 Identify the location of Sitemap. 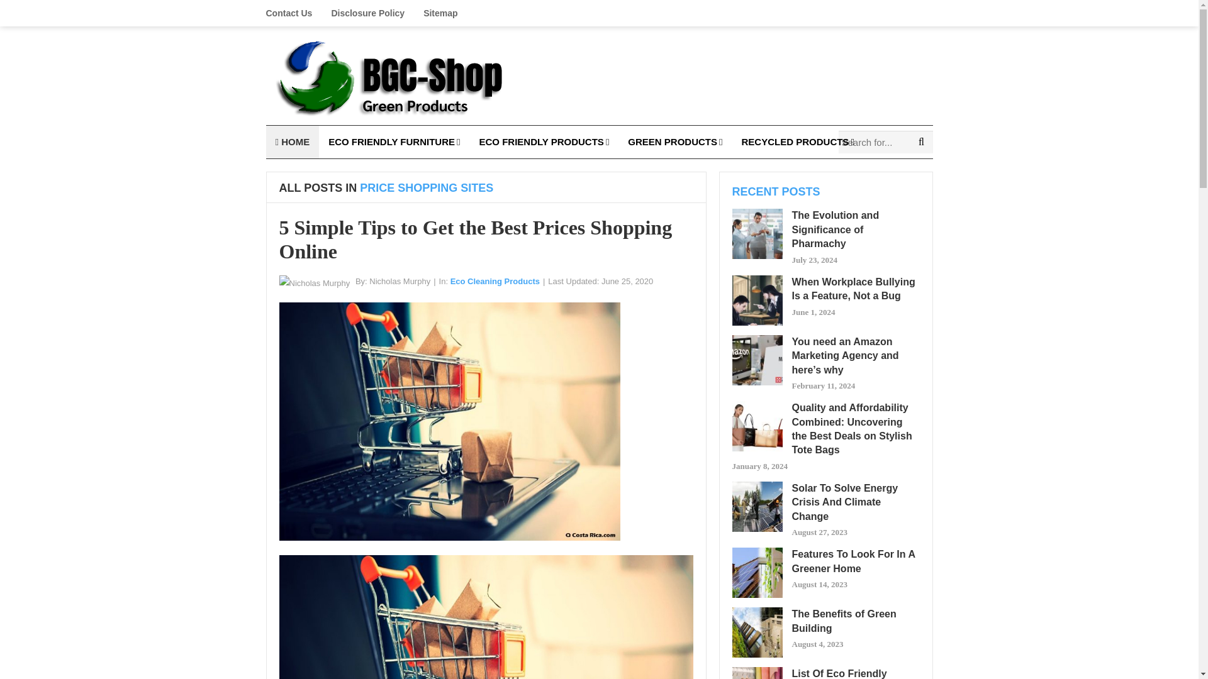
(440, 13).